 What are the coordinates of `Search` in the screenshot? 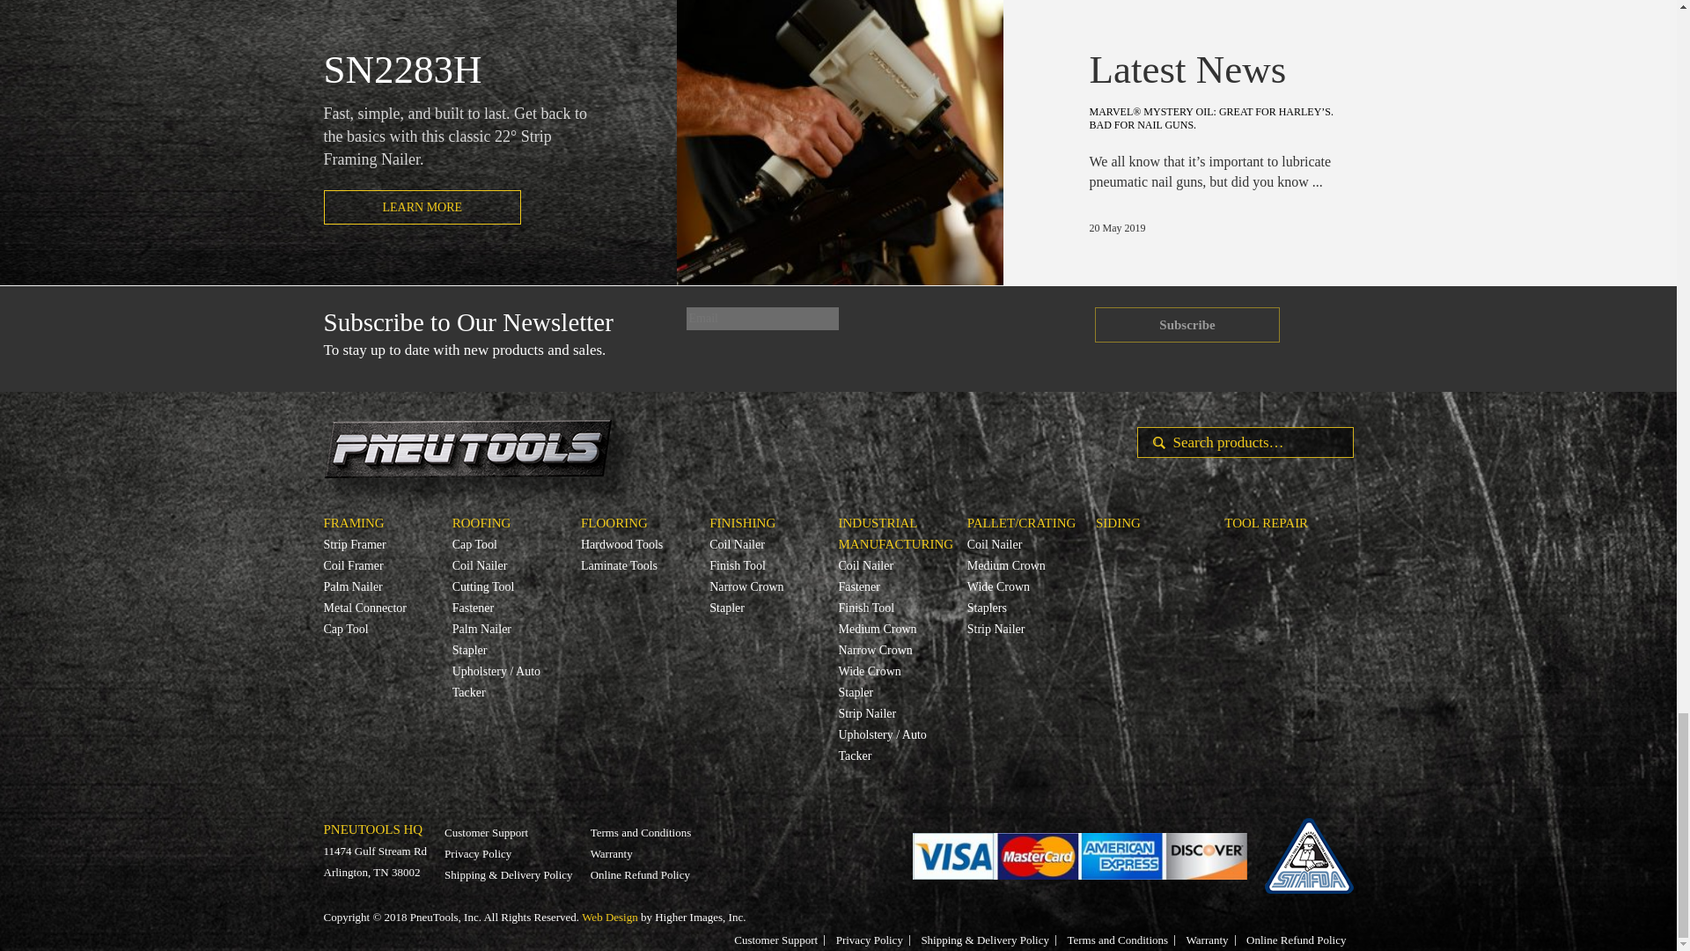 It's located at (1152, 442).